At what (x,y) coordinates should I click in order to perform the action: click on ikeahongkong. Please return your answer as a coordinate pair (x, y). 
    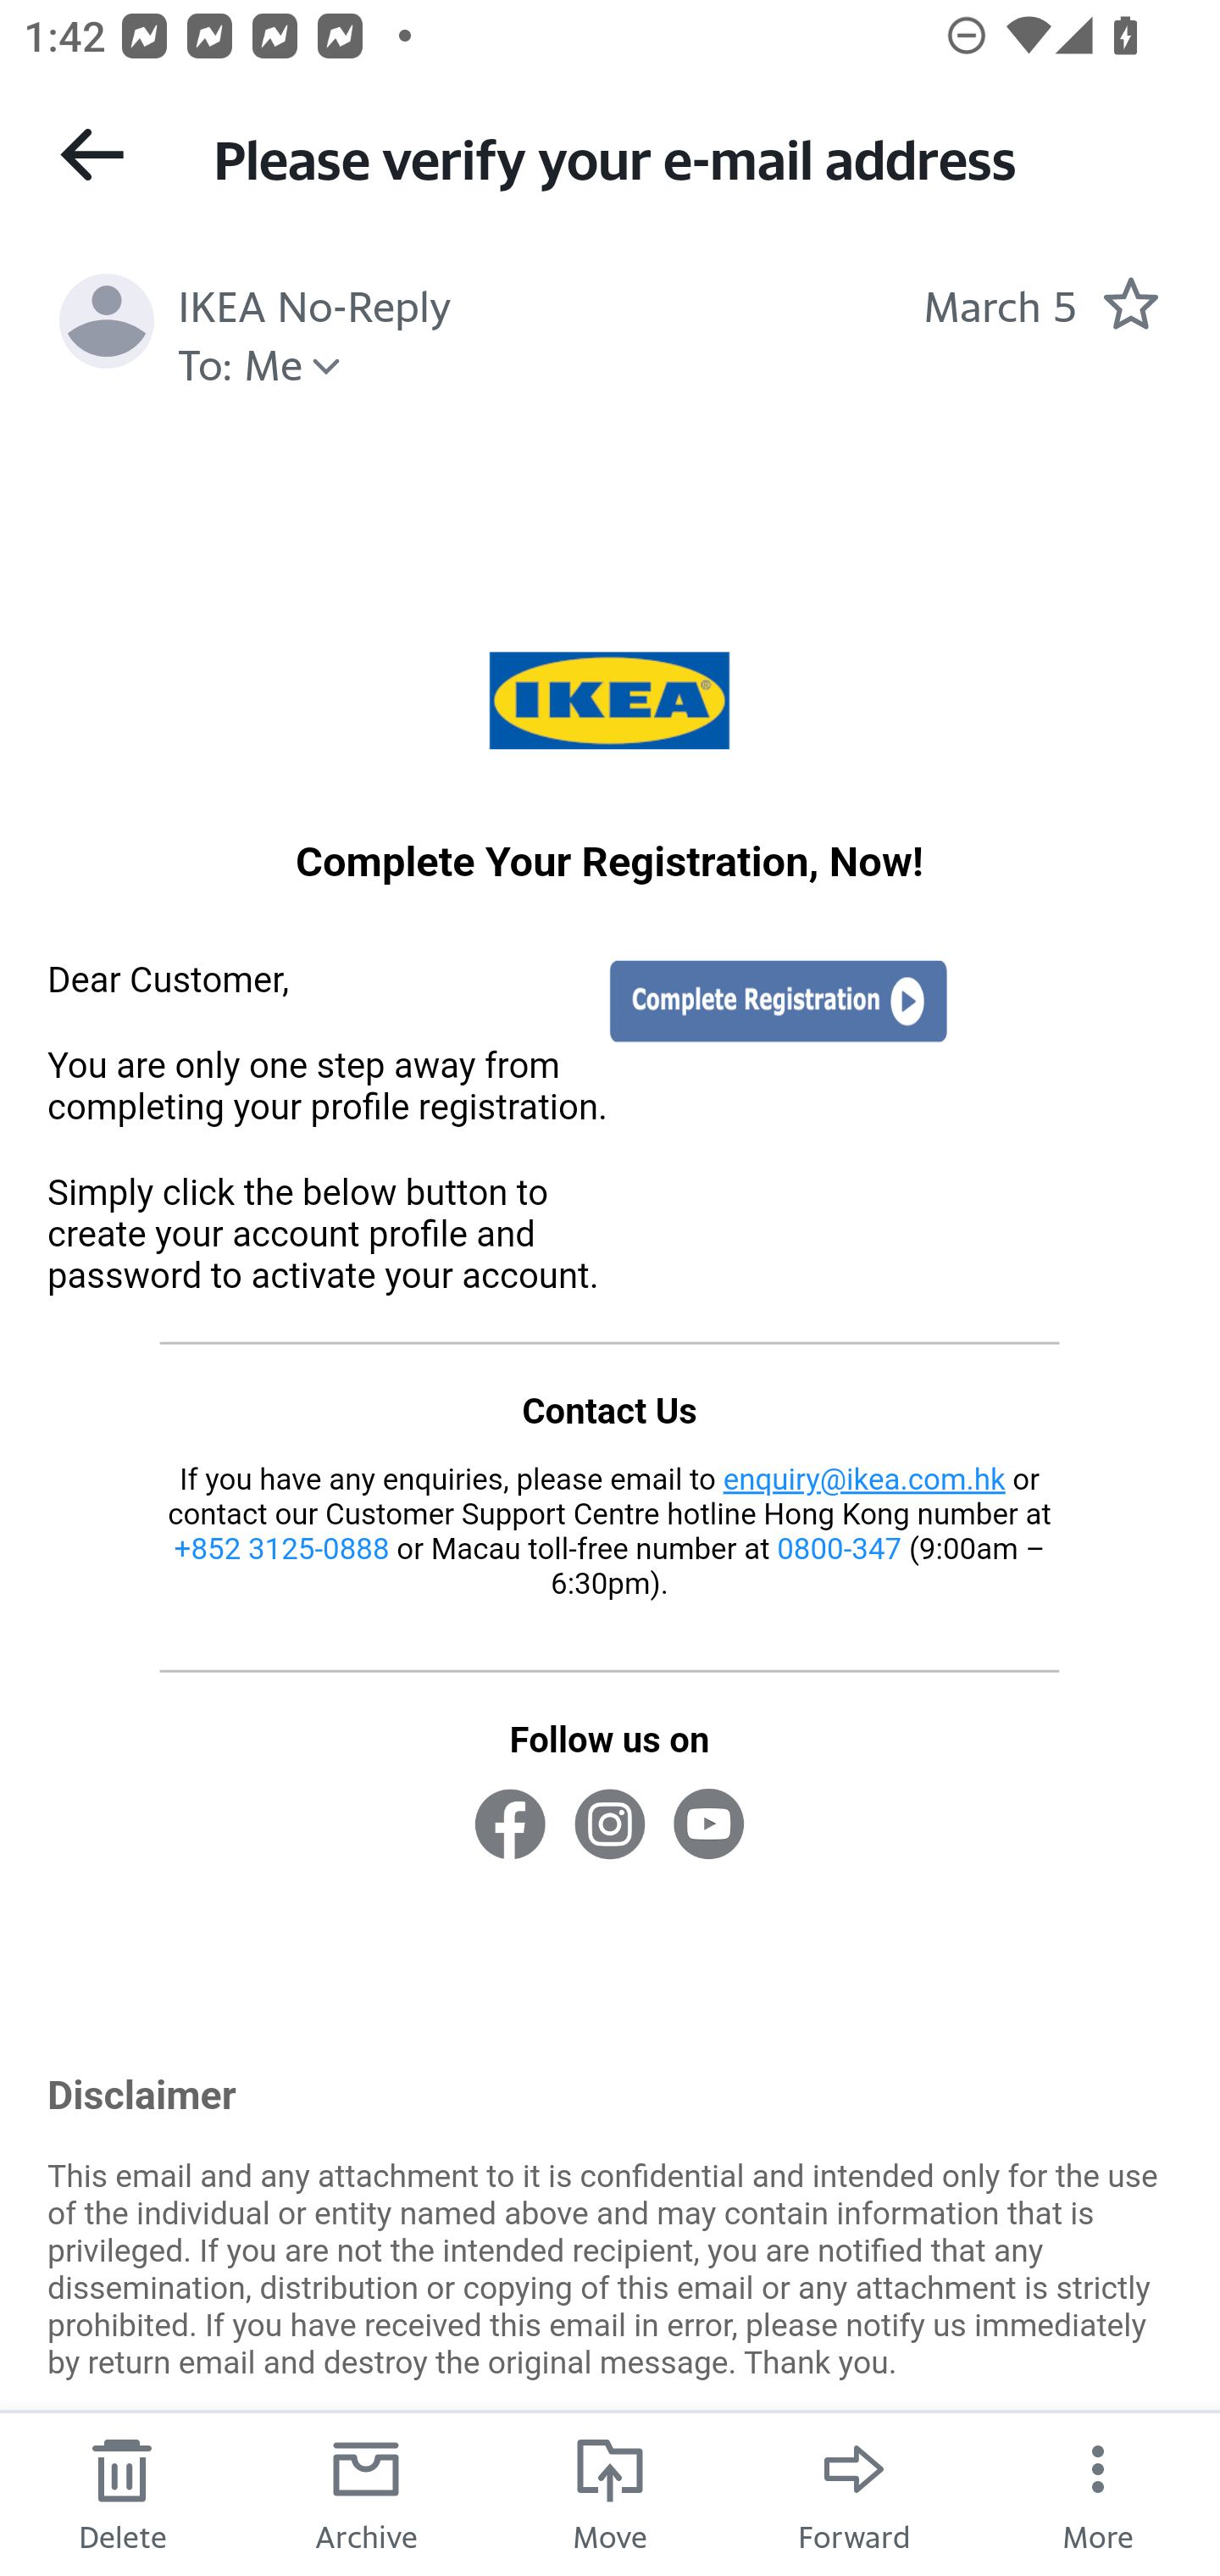
    Looking at the image, I should click on (608, 1827).